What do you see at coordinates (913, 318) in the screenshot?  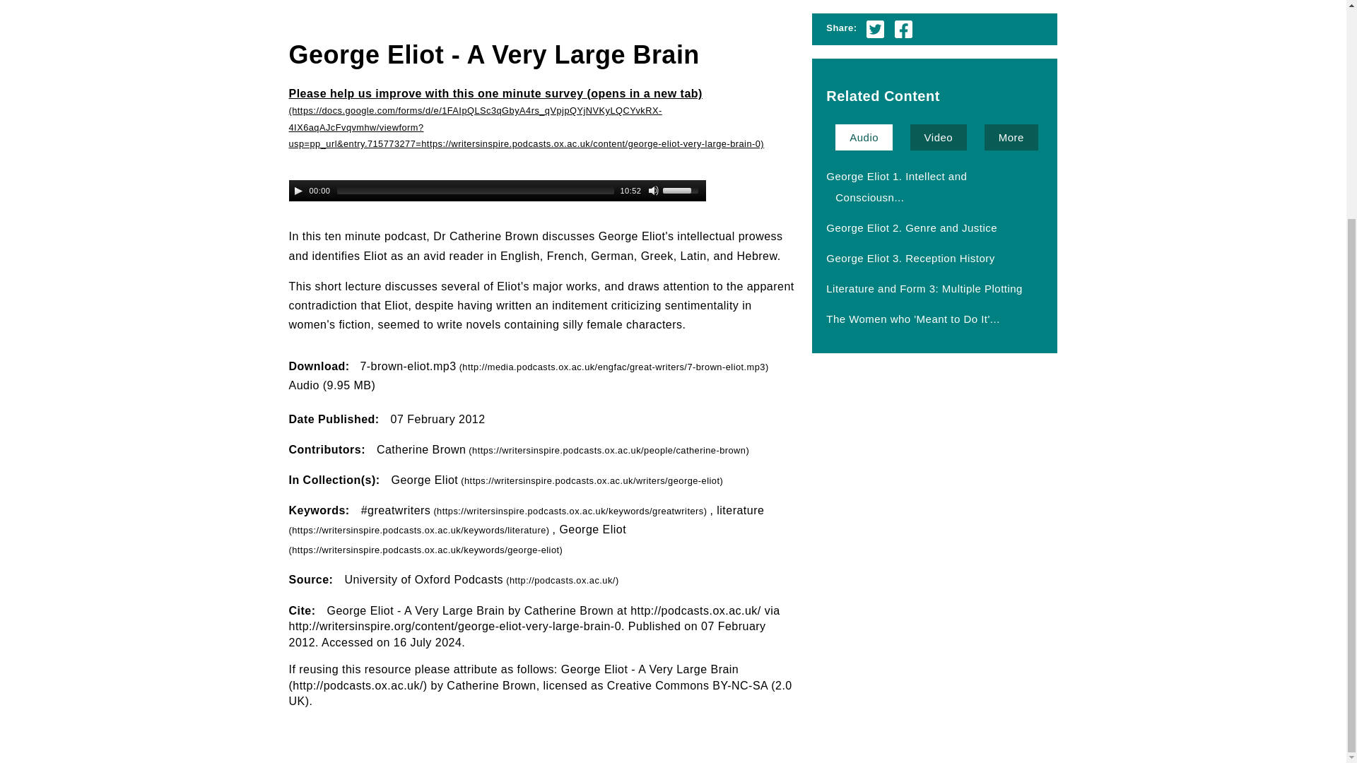 I see `The Women who 'Meant to Do It'...` at bounding box center [913, 318].